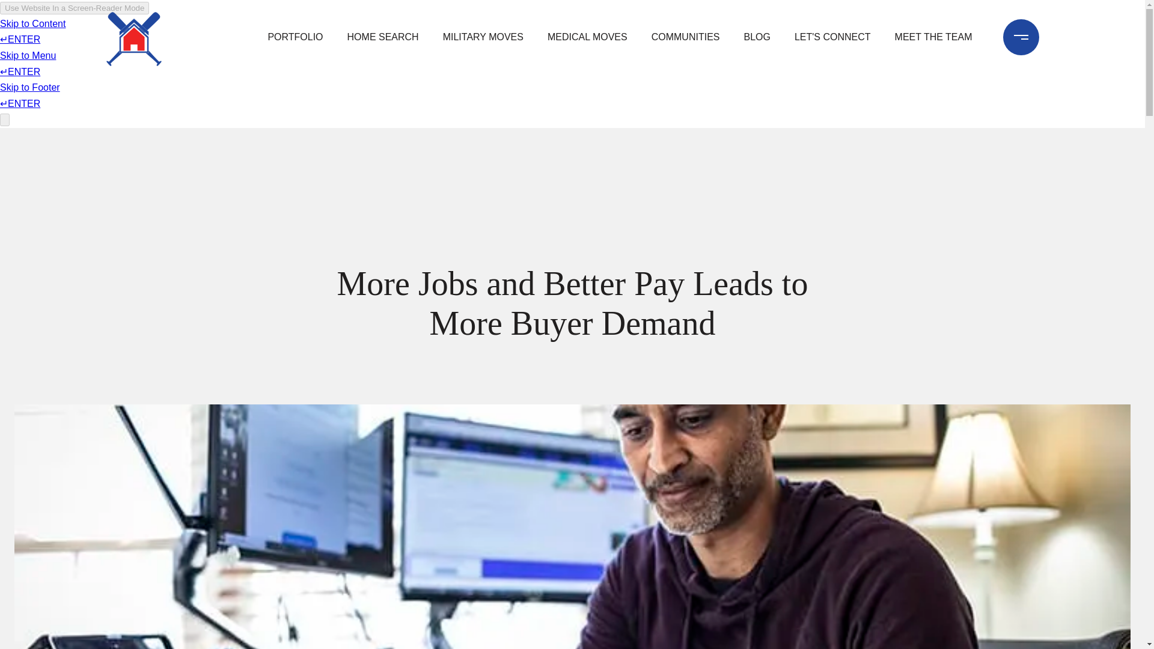 The height and width of the screenshot is (649, 1154). I want to click on MEDICAL MOVES, so click(587, 37).